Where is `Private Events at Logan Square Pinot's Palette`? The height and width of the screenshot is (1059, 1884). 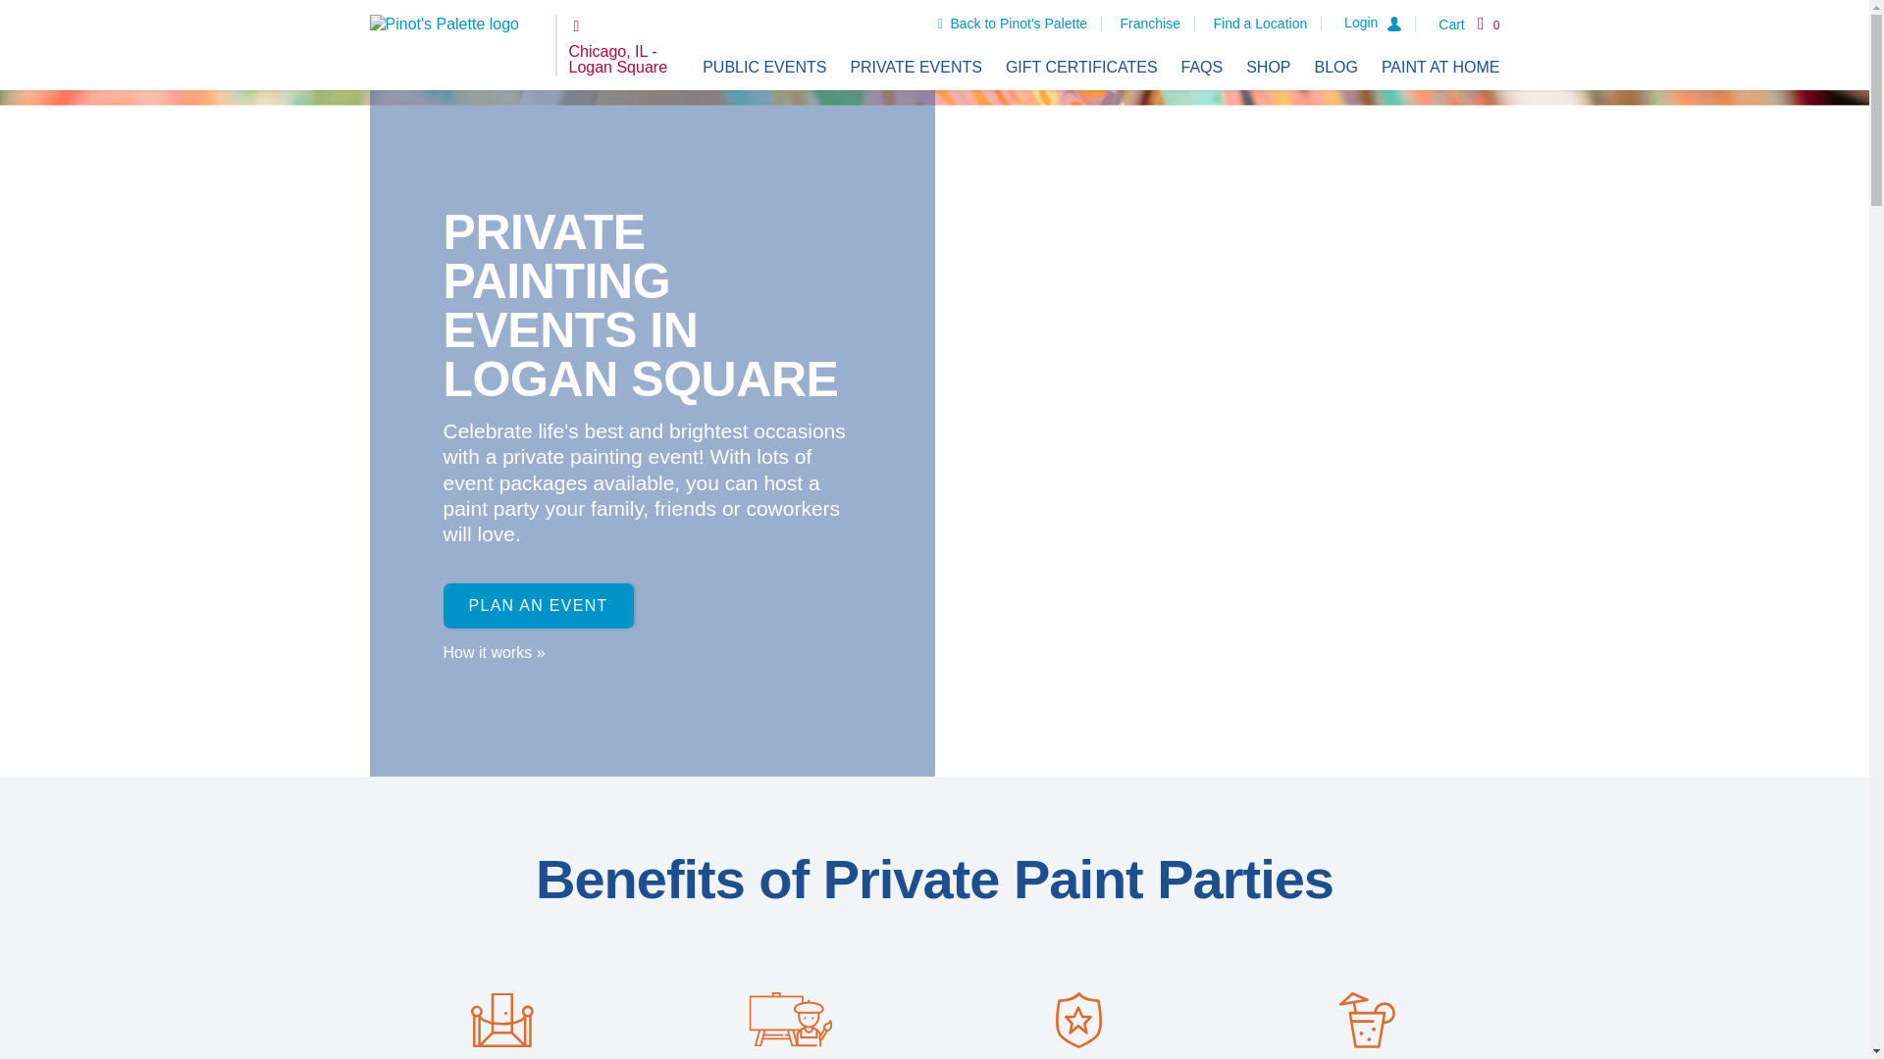
Private Events at Logan Square Pinot's Palette is located at coordinates (915, 67).